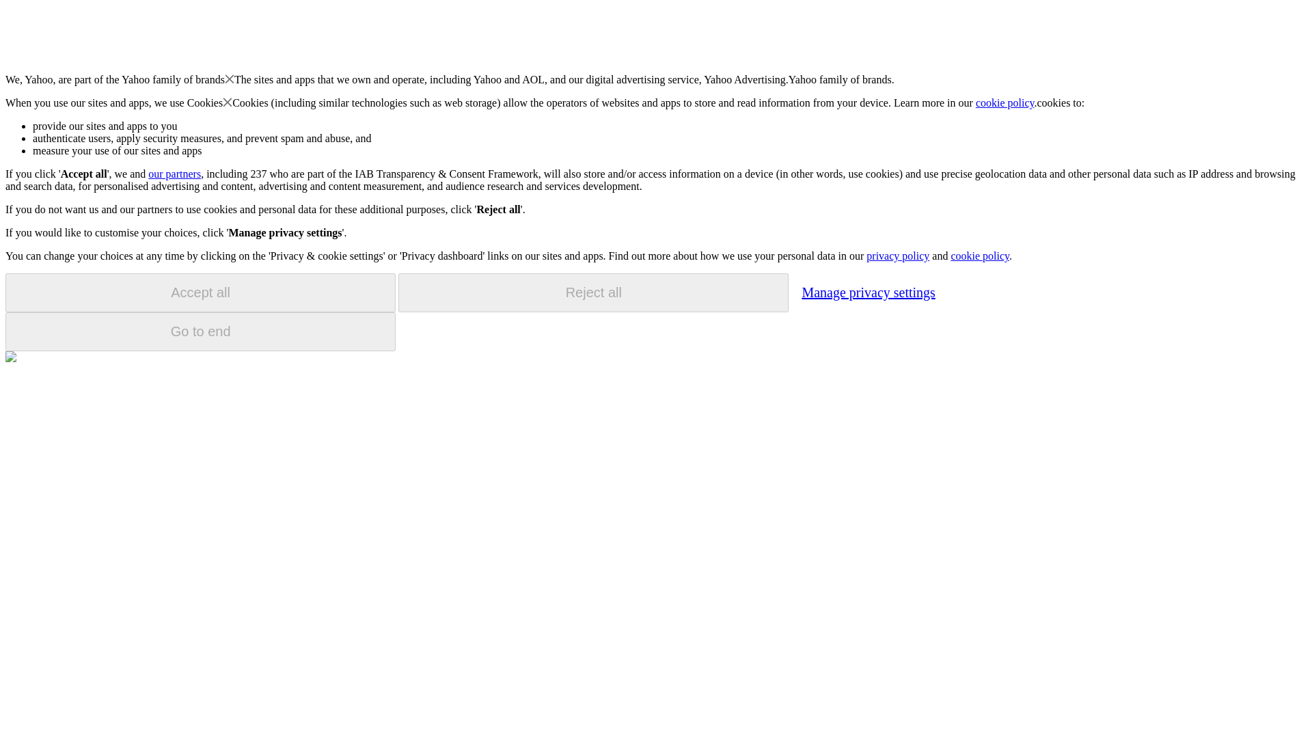 This screenshot has height=738, width=1312. Describe the element at coordinates (1005, 102) in the screenshot. I see `cookie policy` at that location.